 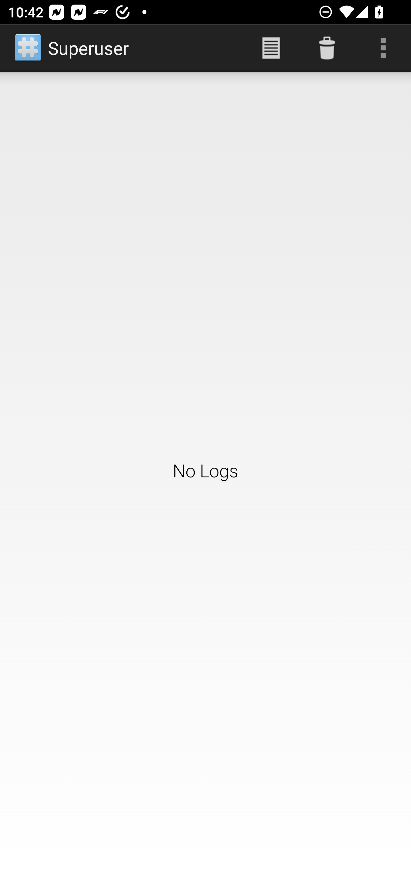 I want to click on More options, so click(x=383, y=48).